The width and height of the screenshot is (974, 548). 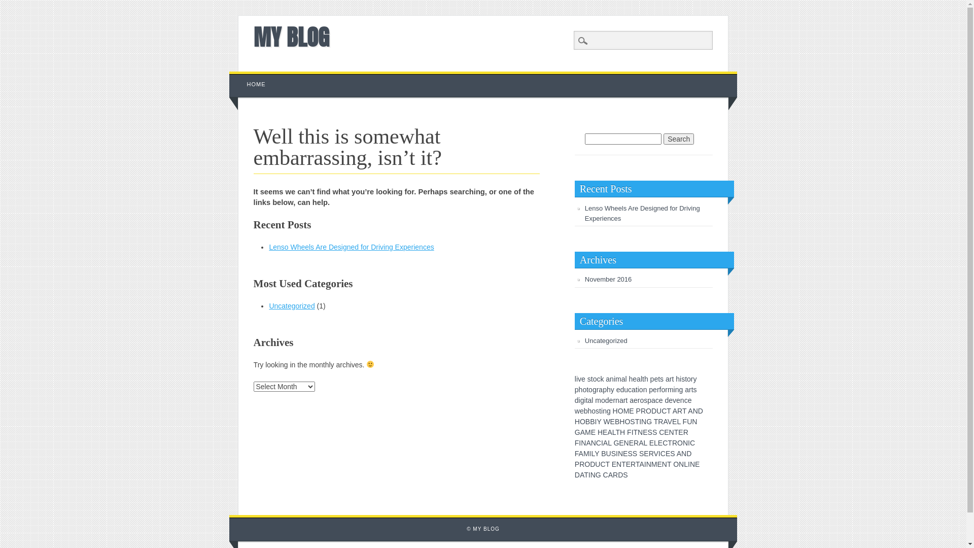 What do you see at coordinates (606, 341) in the screenshot?
I see `Uncategorized` at bounding box center [606, 341].